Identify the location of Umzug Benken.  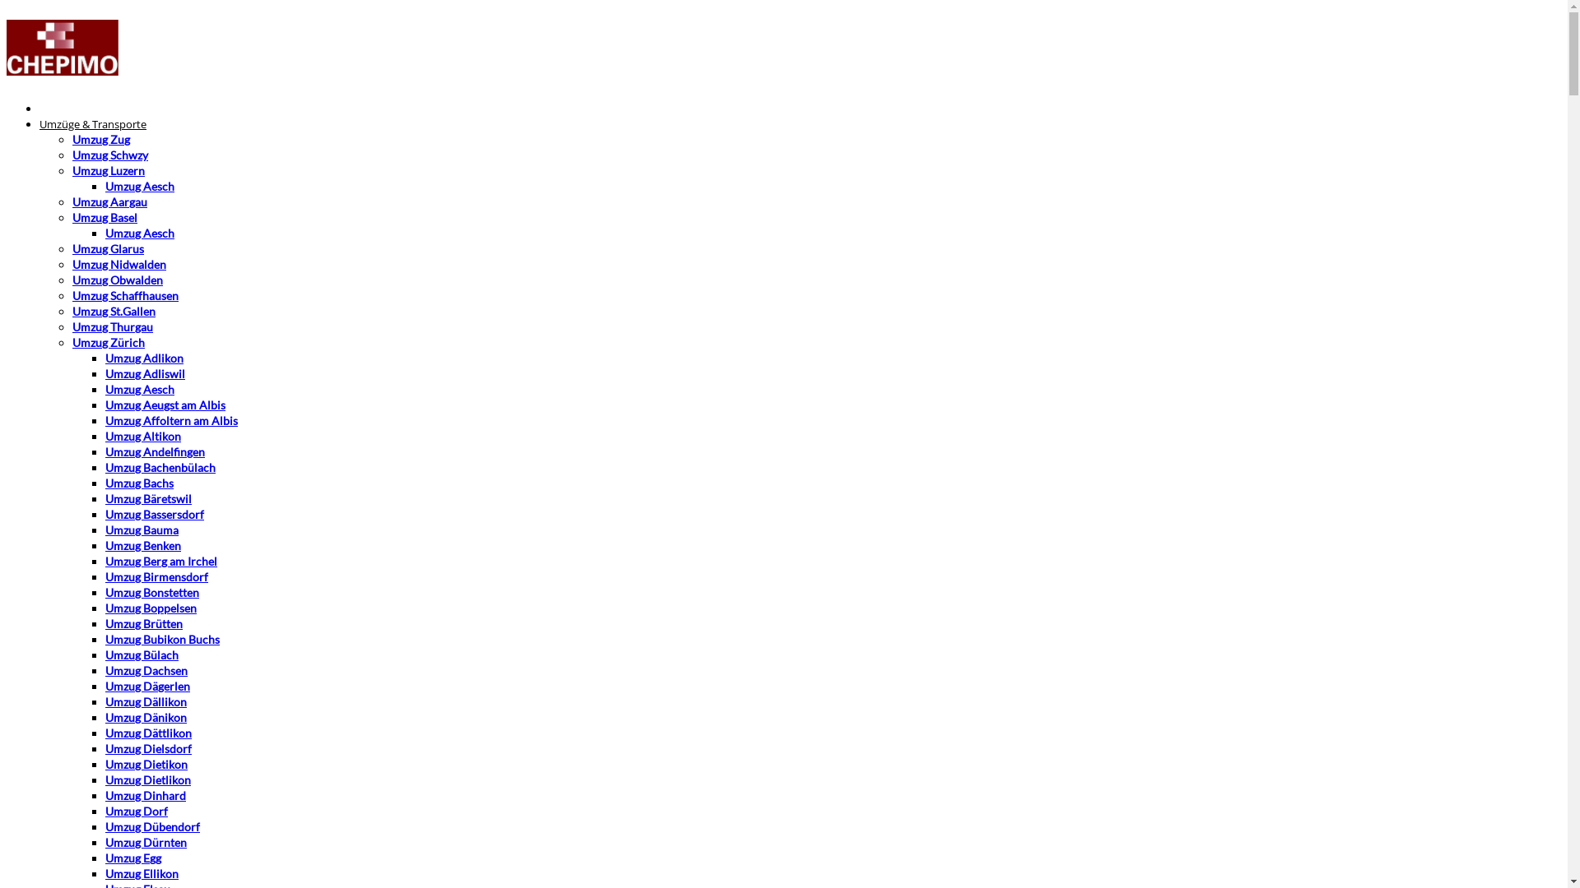
(143, 546).